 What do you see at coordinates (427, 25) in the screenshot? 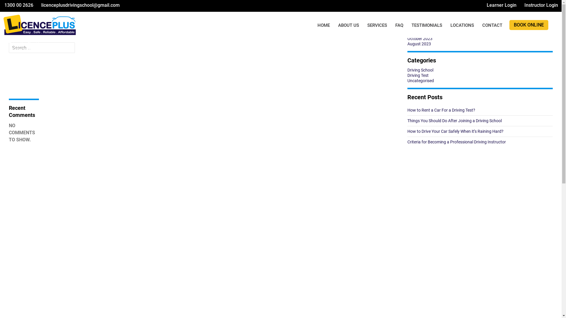
I see `TESTIMONIALS` at bounding box center [427, 25].